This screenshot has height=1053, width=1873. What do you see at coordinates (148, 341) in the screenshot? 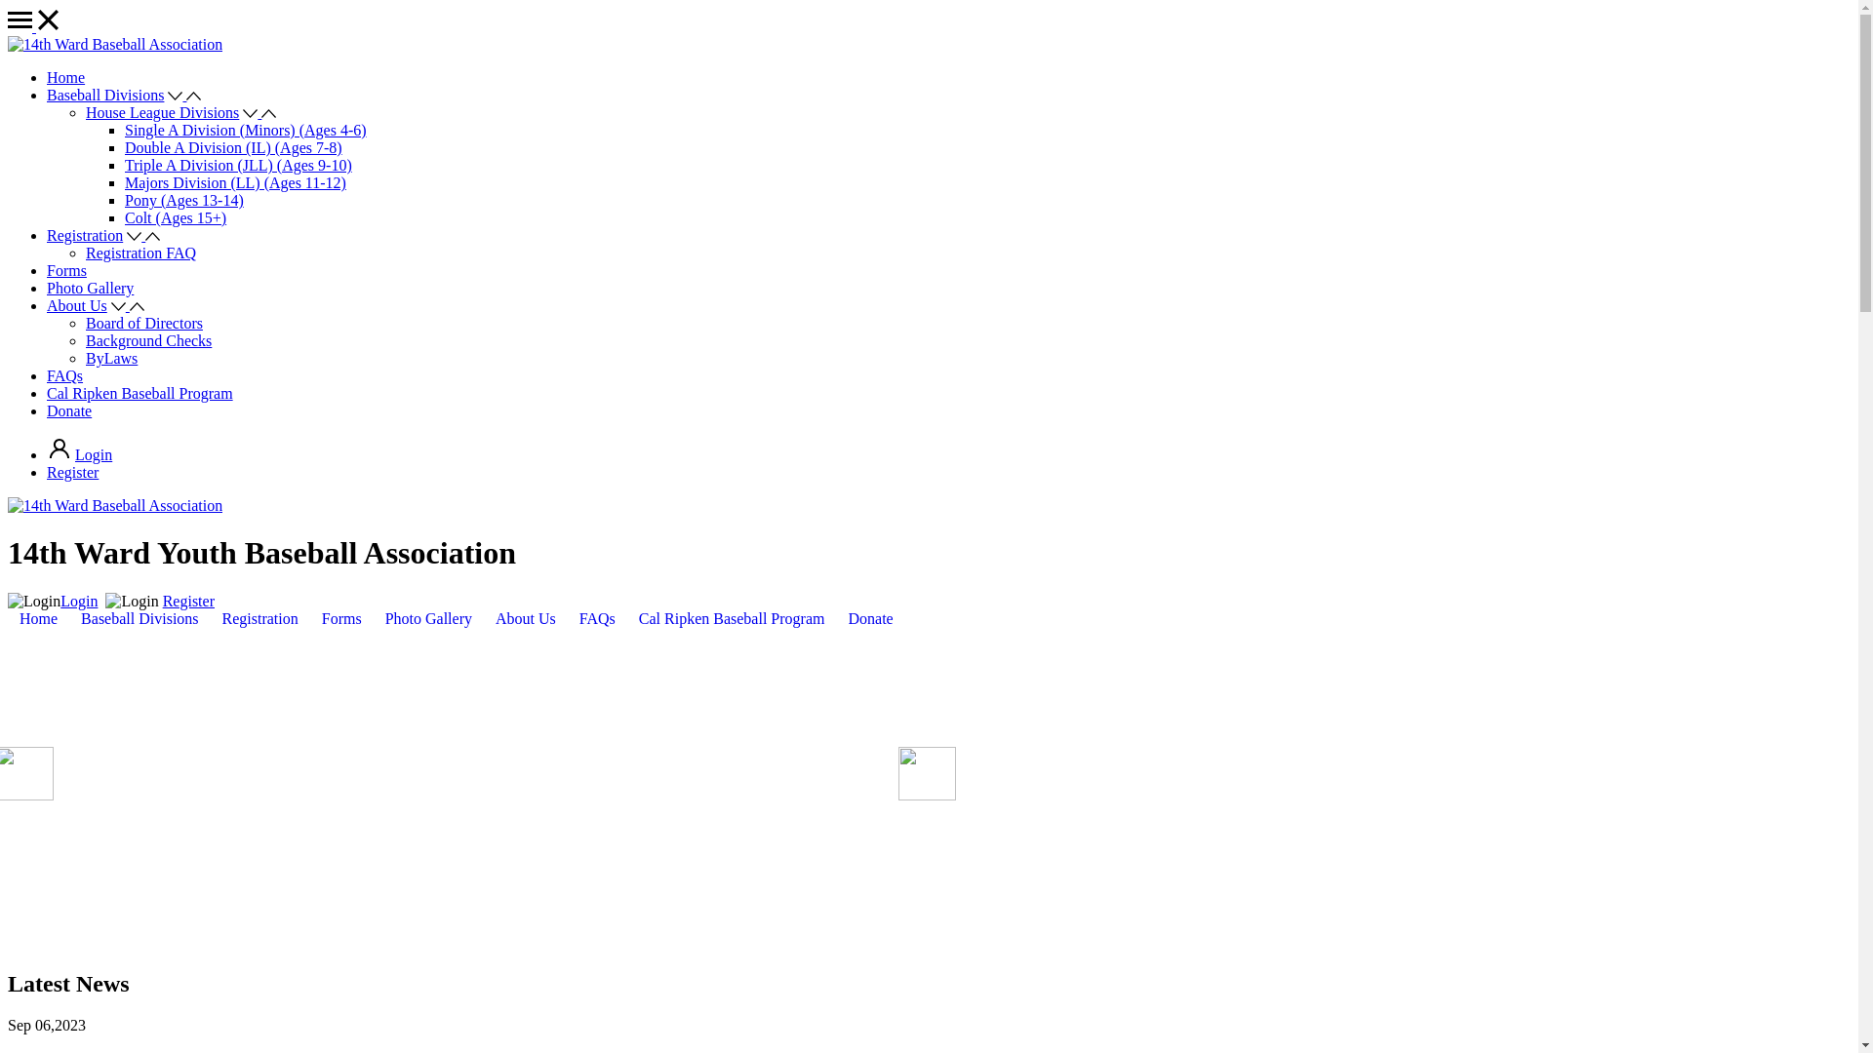
I see `Background Checks` at bounding box center [148, 341].